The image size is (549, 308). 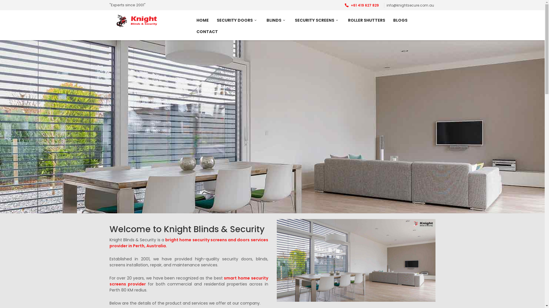 What do you see at coordinates (265, 244) in the screenshot?
I see `SECURITY DOORS` at bounding box center [265, 244].